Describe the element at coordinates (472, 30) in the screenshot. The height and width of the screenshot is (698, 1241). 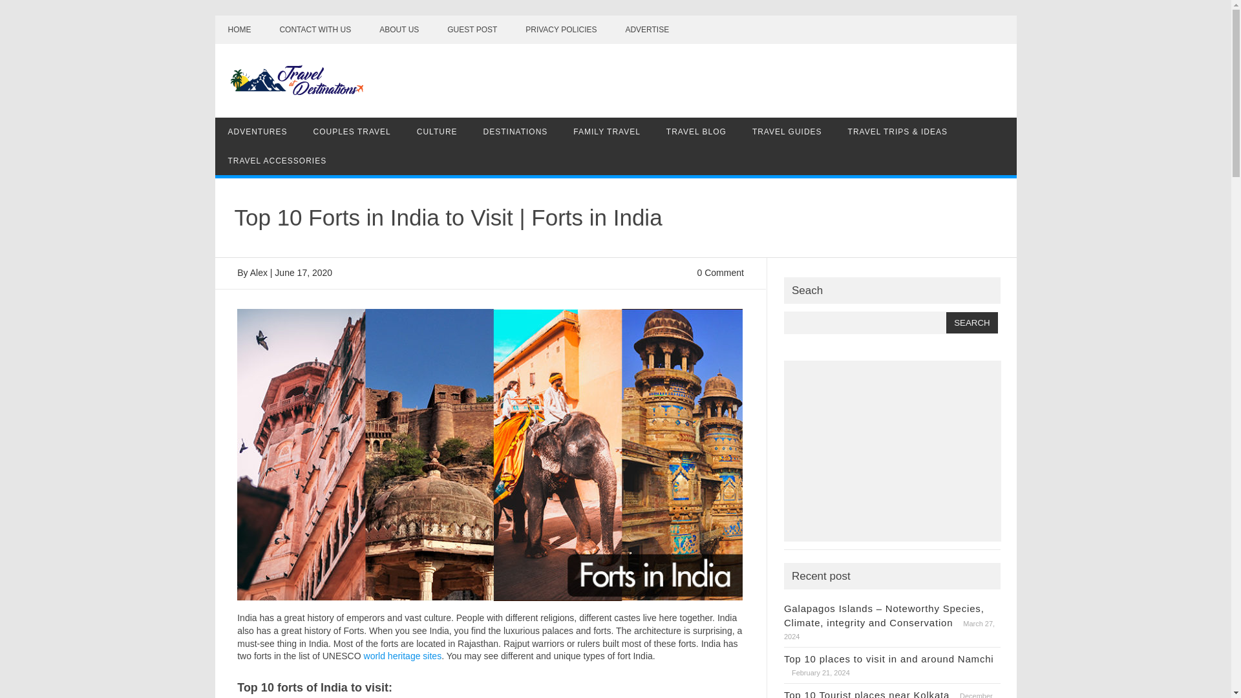
I see `GUEST POST` at that location.